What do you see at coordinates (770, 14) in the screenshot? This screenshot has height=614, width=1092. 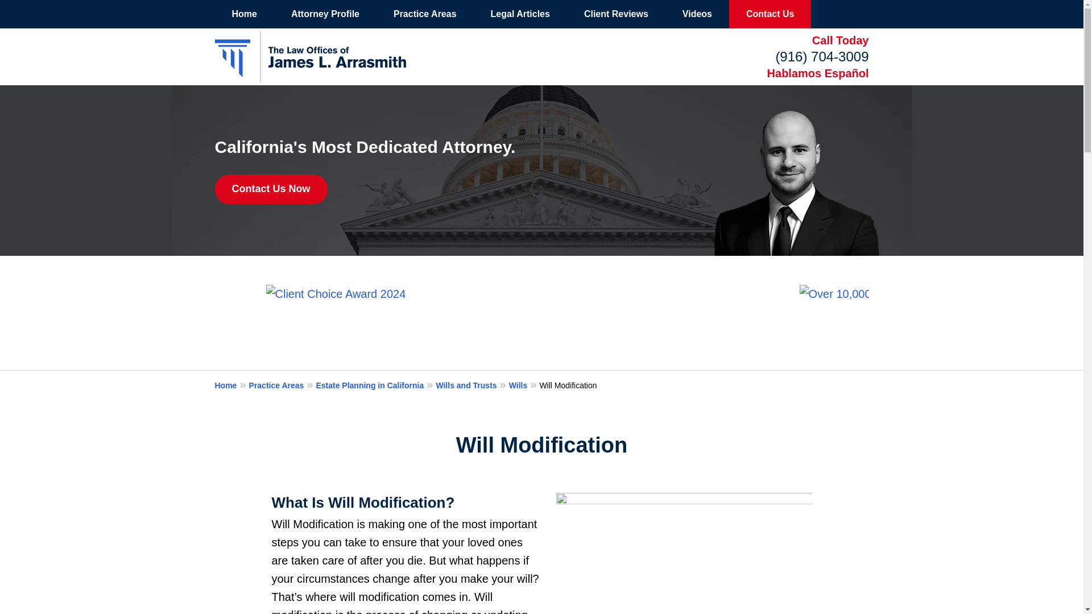 I see `Contact Us` at bounding box center [770, 14].